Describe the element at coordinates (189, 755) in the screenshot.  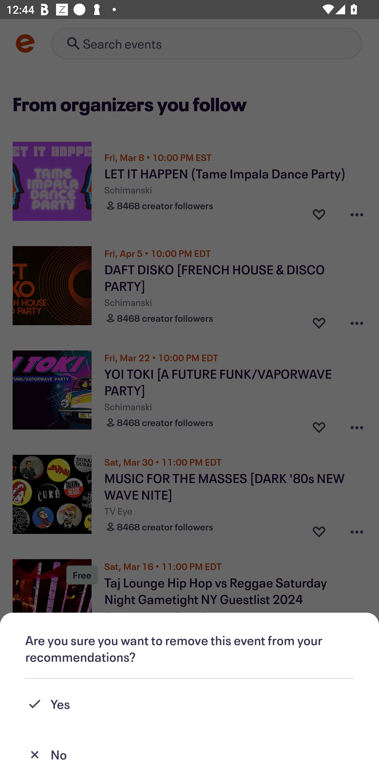
I see `No` at that location.